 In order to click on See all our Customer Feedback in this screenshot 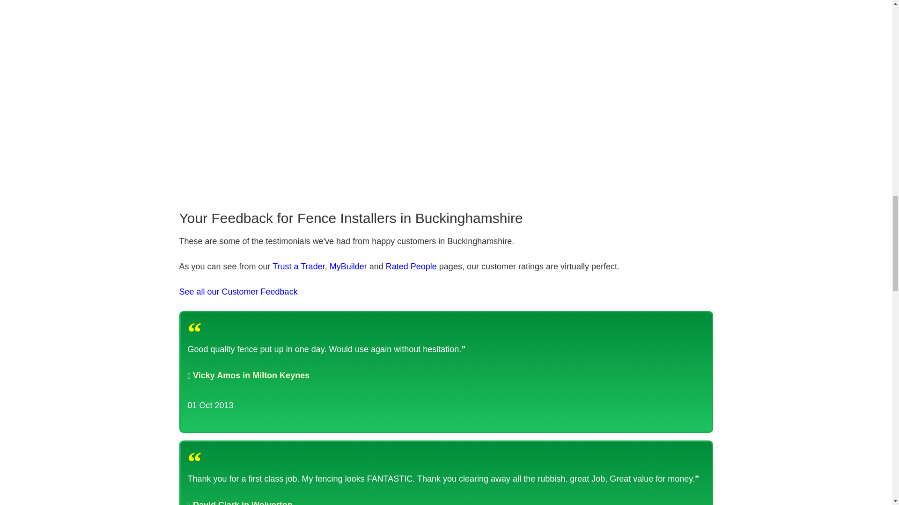, I will do `click(238, 292)`.